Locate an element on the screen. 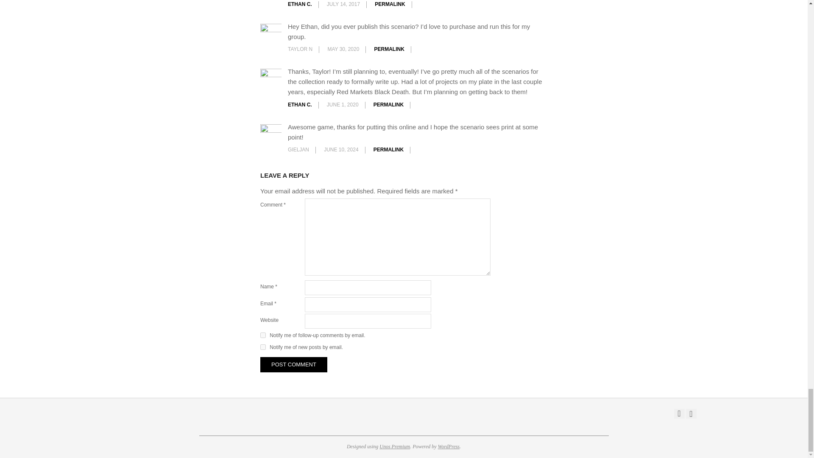 This screenshot has height=458, width=814. Post Comment is located at coordinates (293, 365).